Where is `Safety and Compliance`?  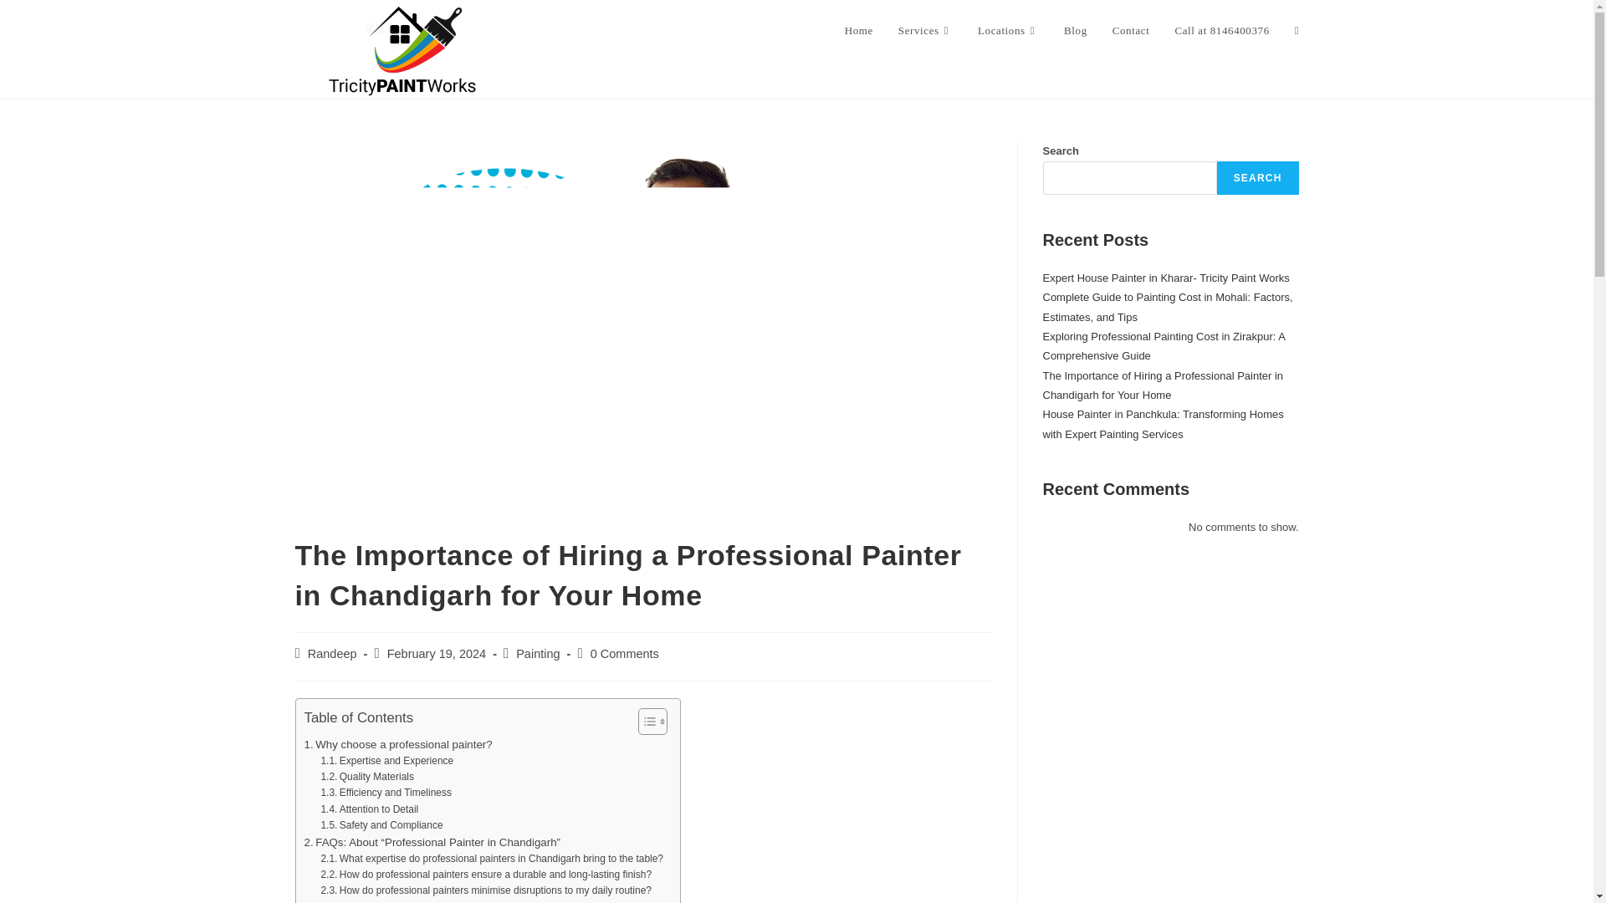 Safety and Compliance is located at coordinates (381, 825).